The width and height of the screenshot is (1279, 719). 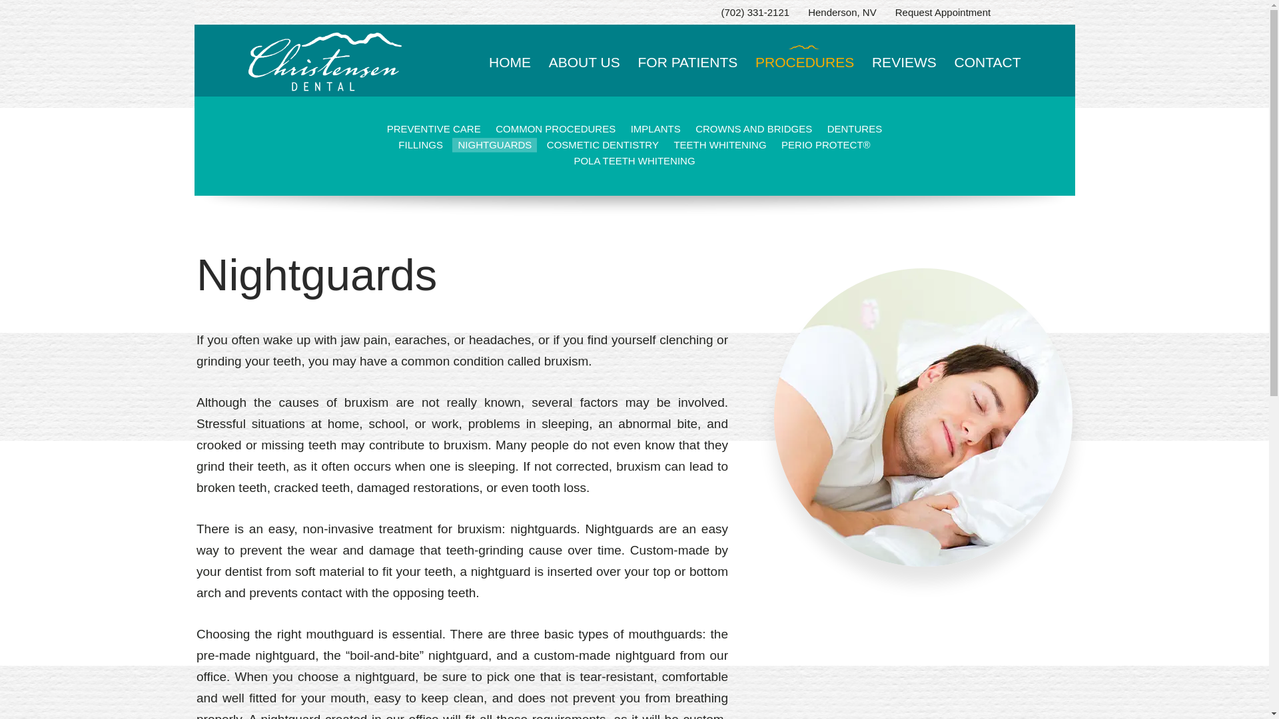 I want to click on Request Appointment, so click(x=943, y=12).